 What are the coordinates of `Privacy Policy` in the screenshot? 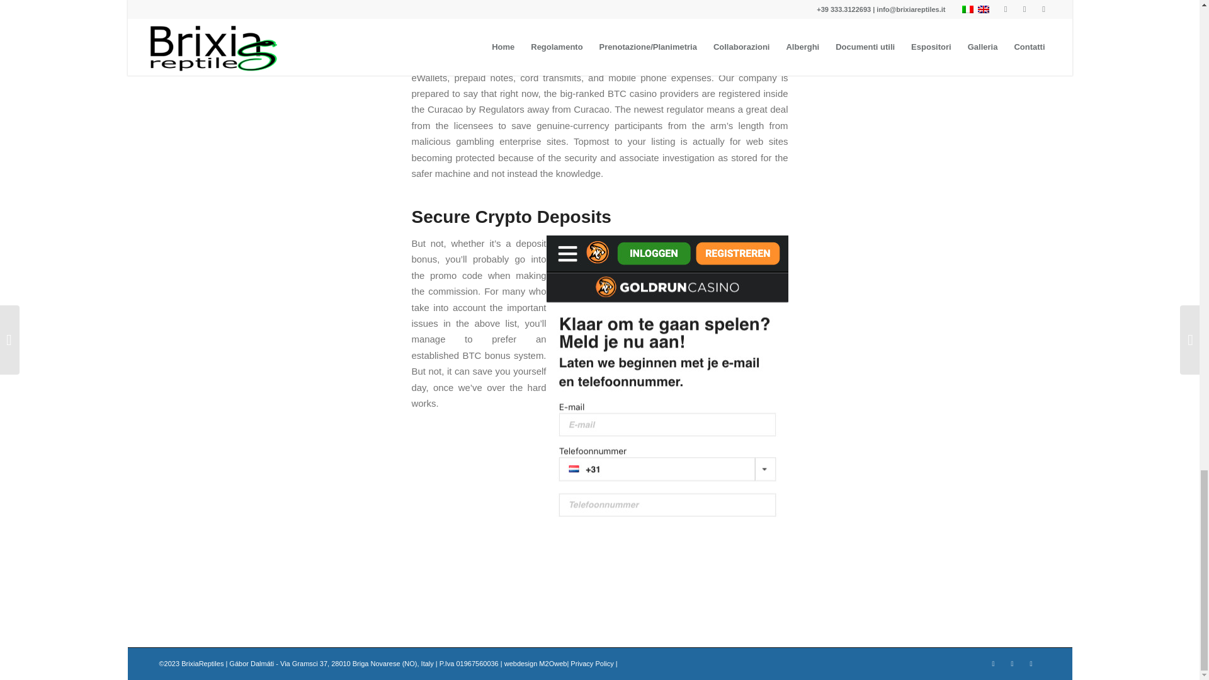 It's located at (592, 663).